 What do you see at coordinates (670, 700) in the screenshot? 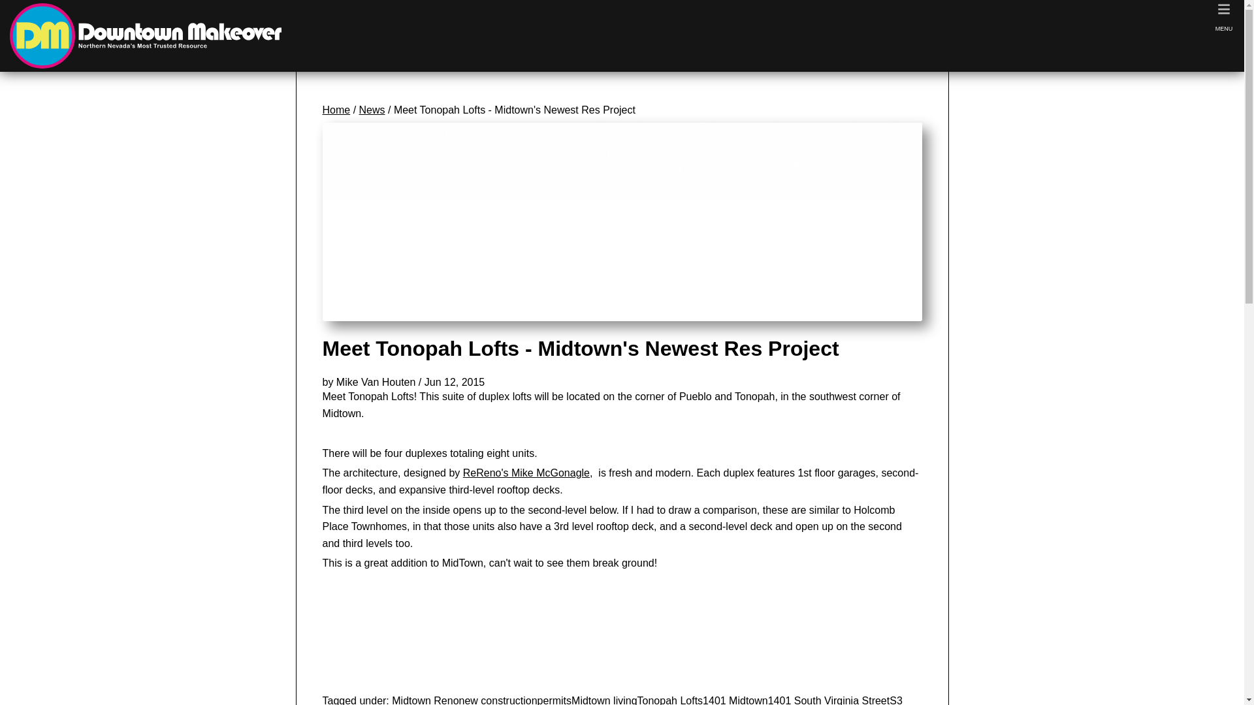
I see `Tonopah Lofts` at bounding box center [670, 700].